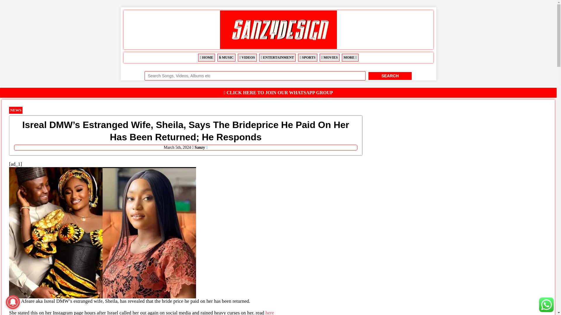 The height and width of the screenshot is (315, 561). I want to click on here, so click(270, 312).